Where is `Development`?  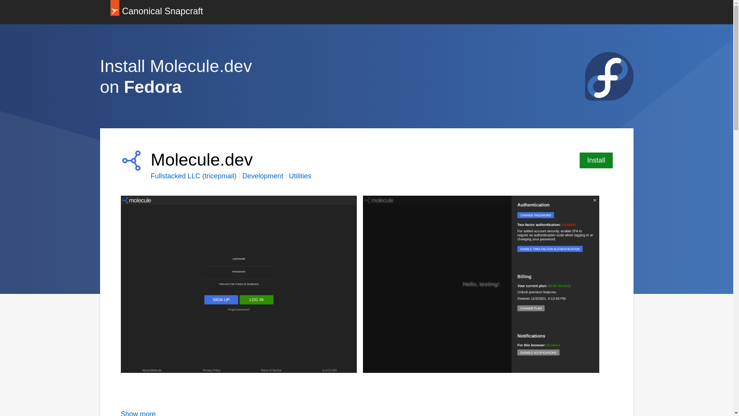
Development is located at coordinates (262, 176).